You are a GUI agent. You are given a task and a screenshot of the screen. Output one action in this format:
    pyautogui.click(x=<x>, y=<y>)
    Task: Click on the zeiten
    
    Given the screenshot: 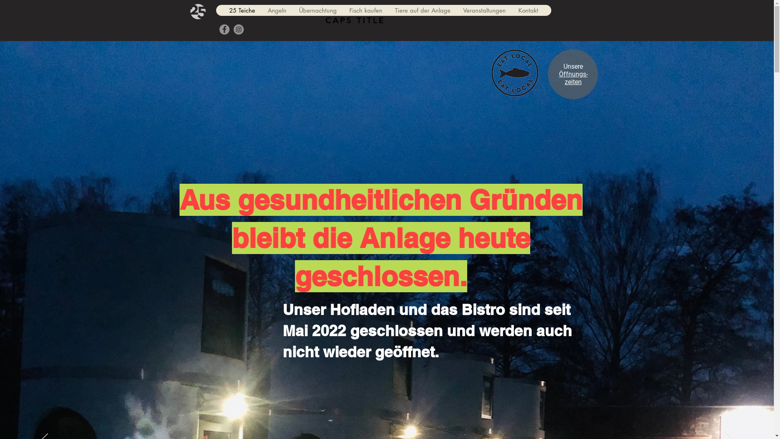 What is the action you would take?
    pyautogui.click(x=573, y=82)
    